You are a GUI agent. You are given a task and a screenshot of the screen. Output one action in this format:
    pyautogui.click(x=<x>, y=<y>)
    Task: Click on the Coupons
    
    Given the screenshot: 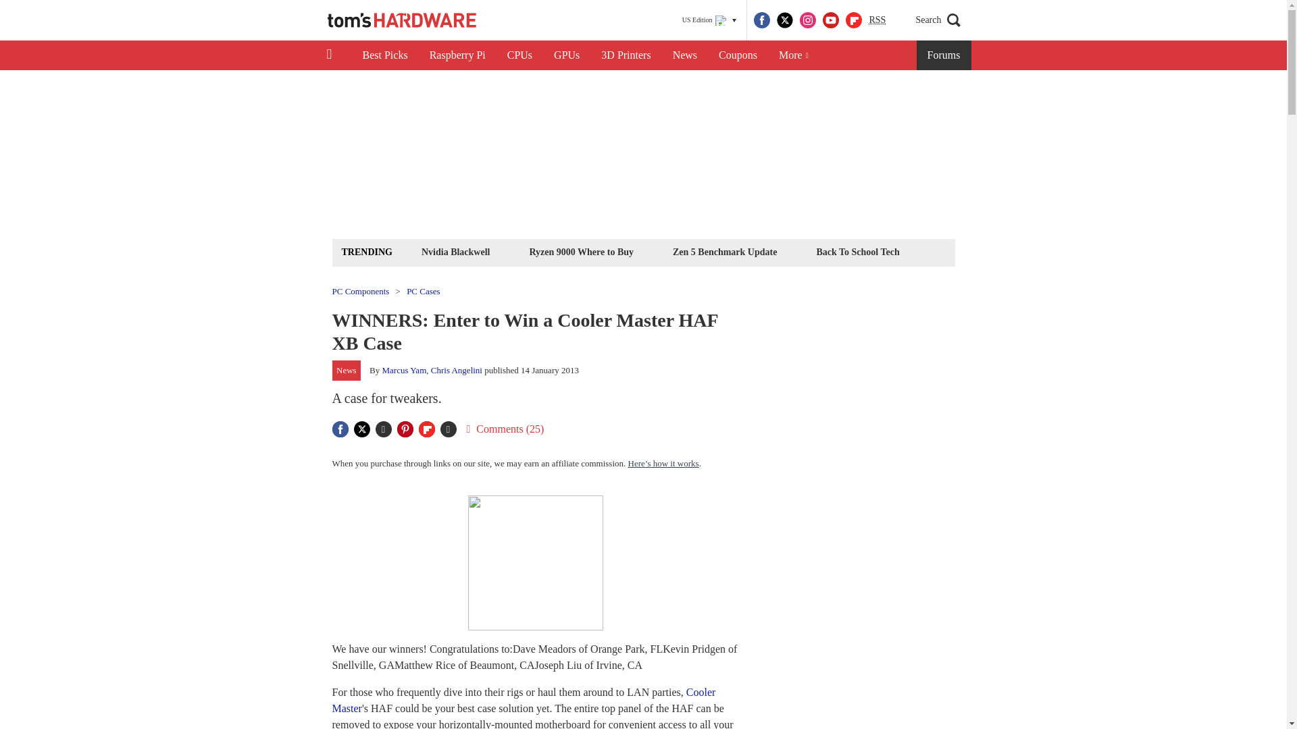 What is the action you would take?
    pyautogui.click(x=738, y=55)
    